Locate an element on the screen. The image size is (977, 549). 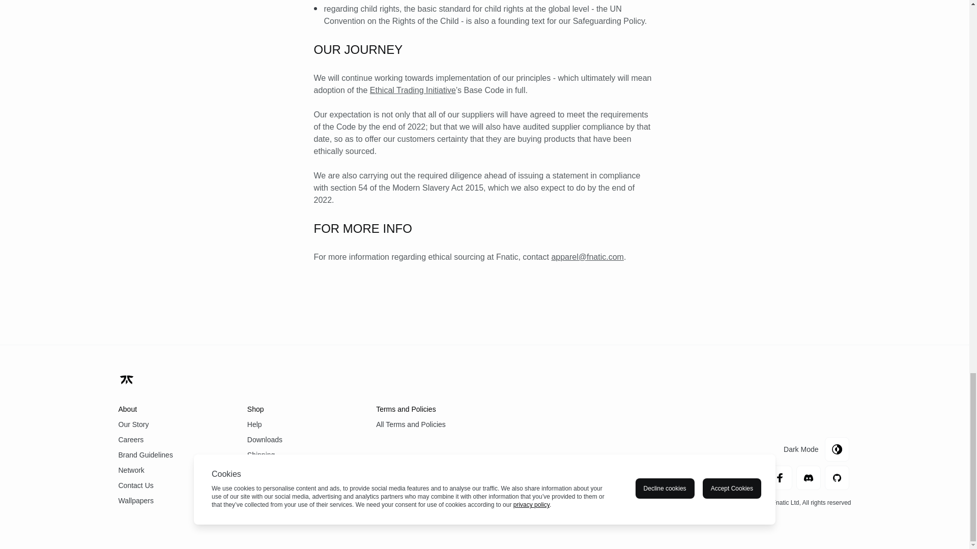
Safeguarding Policy is located at coordinates (609, 21).